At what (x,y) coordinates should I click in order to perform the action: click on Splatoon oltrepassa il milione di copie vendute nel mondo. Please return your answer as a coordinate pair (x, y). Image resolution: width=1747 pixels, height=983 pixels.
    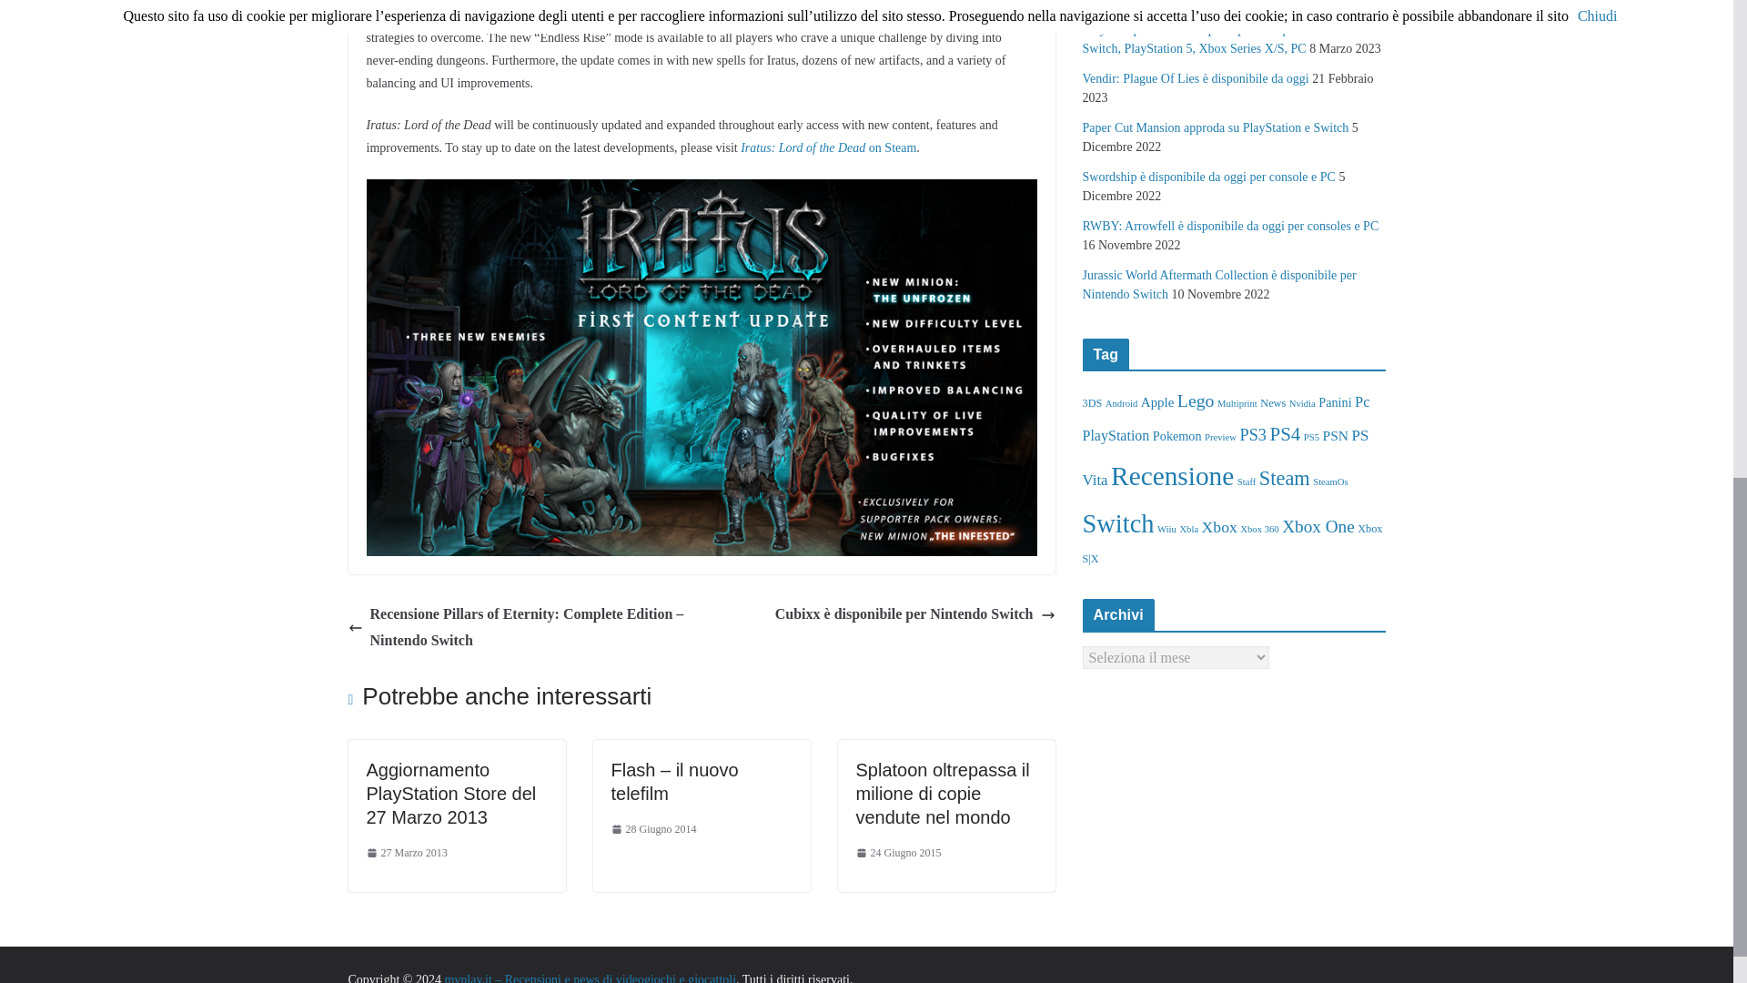
    Looking at the image, I should click on (942, 794).